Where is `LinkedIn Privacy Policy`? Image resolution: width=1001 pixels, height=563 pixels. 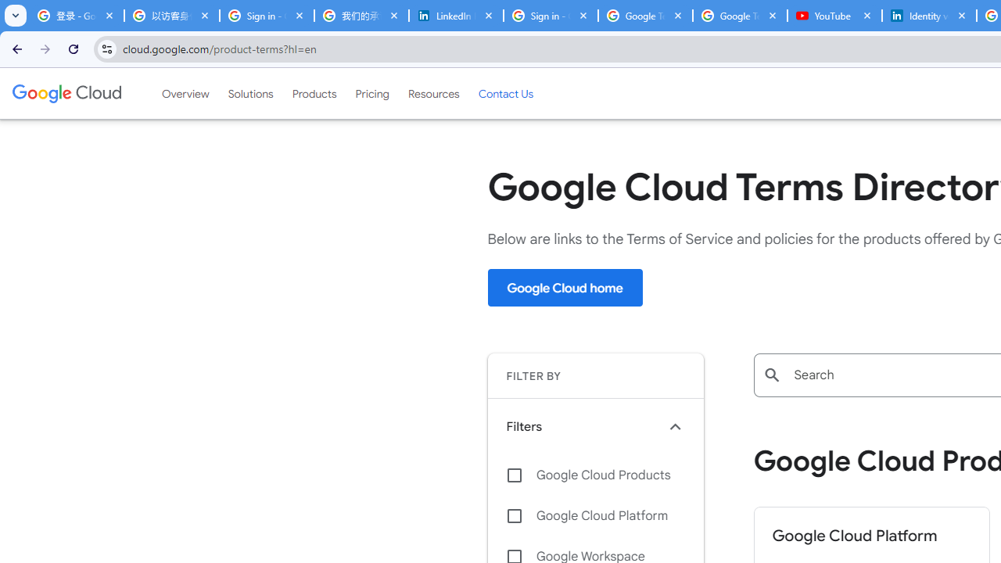
LinkedIn Privacy Policy is located at coordinates (456, 16).